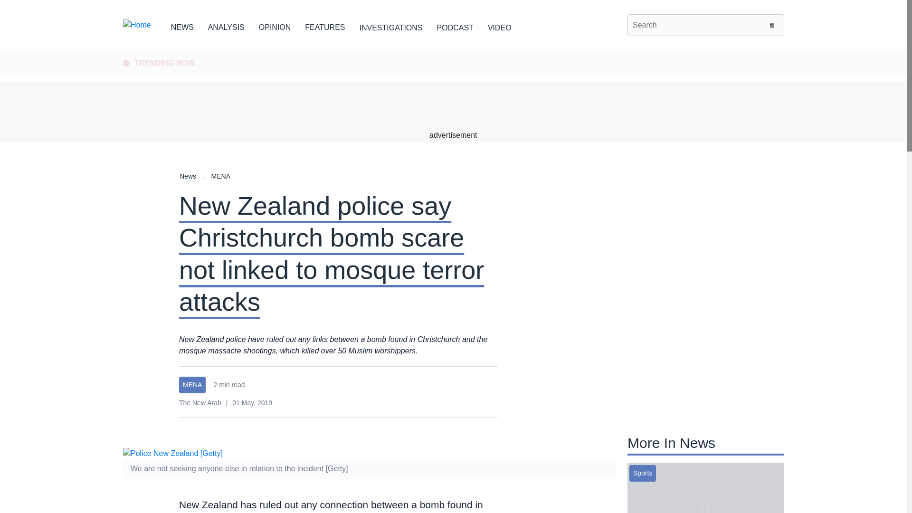 The image size is (912, 513). I want to click on Search, so click(773, 25).